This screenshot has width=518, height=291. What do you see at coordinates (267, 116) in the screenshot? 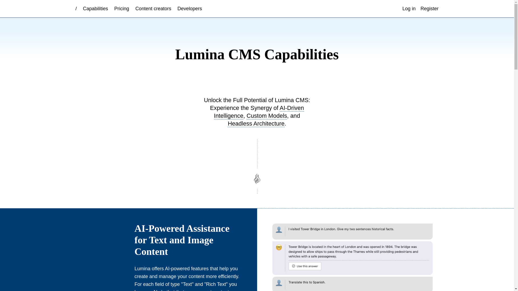
I see `Custom Models` at bounding box center [267, 116].